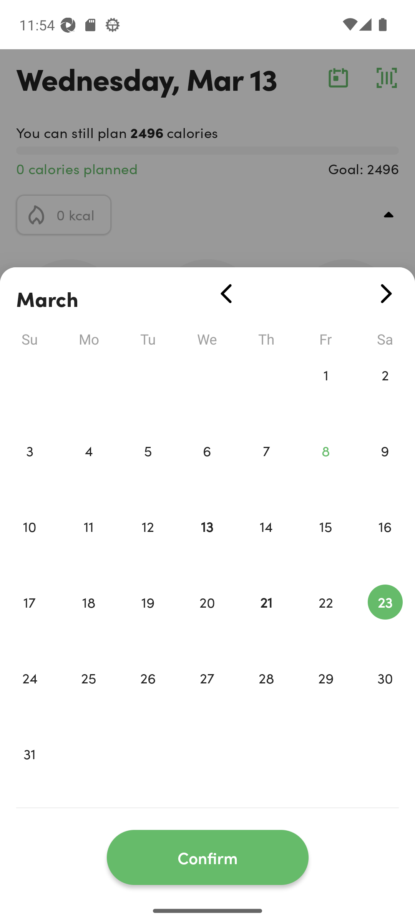 The height and width of the screenshot is (923, 415). What do you see at coordinates (385, 694) in the screenshot?
I see `30` at bounding box center [385, 694].